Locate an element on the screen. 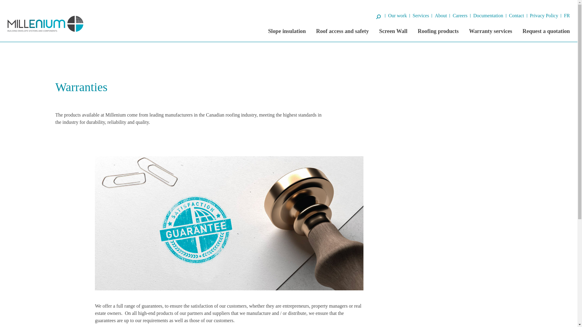 This screenshot has height=327, width=582. About is located at coordinates (441, 16).